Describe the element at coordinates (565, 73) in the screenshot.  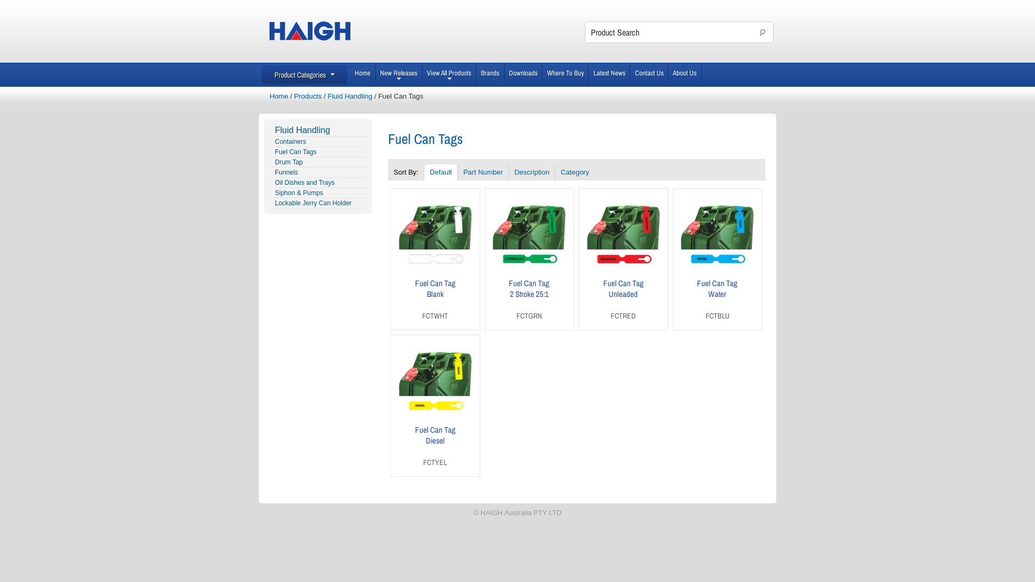
I see `Where To Buy` at that location.